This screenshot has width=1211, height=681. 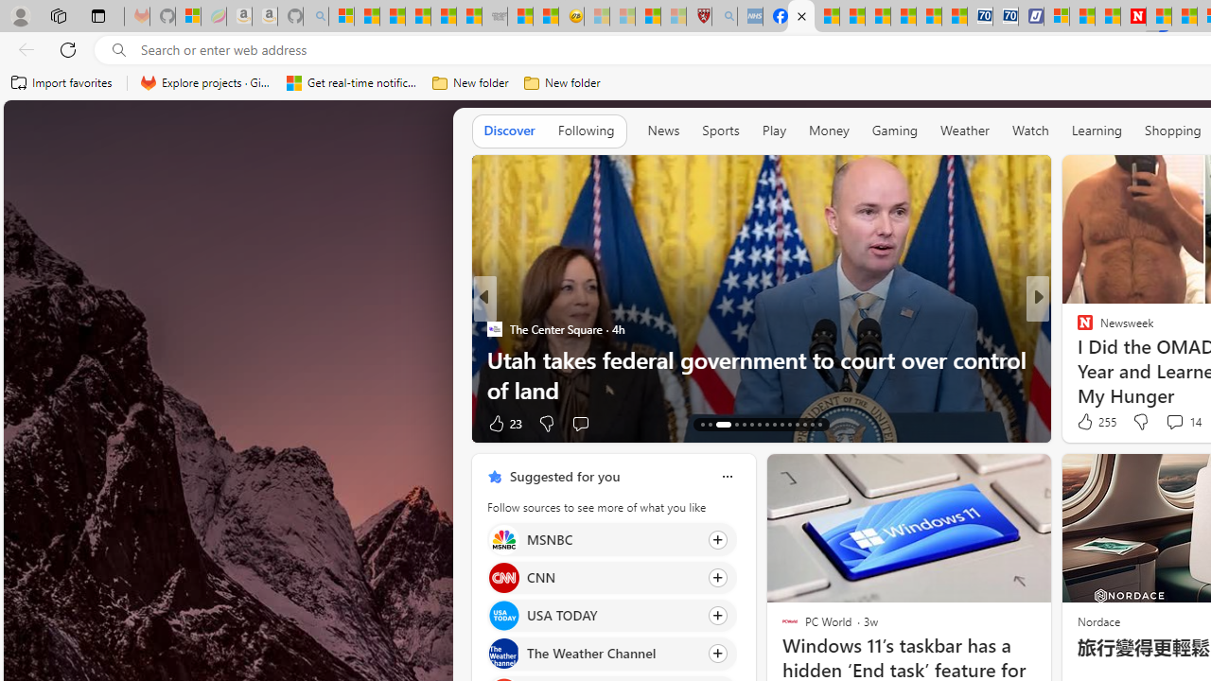 I want to click on Click to follow source CNN, so click(x=611, y=577).